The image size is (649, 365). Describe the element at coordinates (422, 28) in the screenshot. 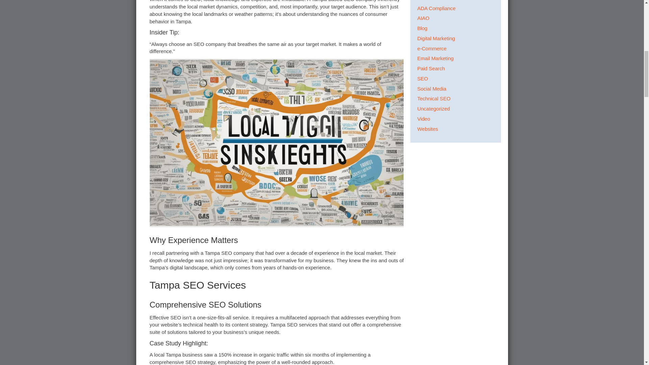

I see `Blog` at that location.